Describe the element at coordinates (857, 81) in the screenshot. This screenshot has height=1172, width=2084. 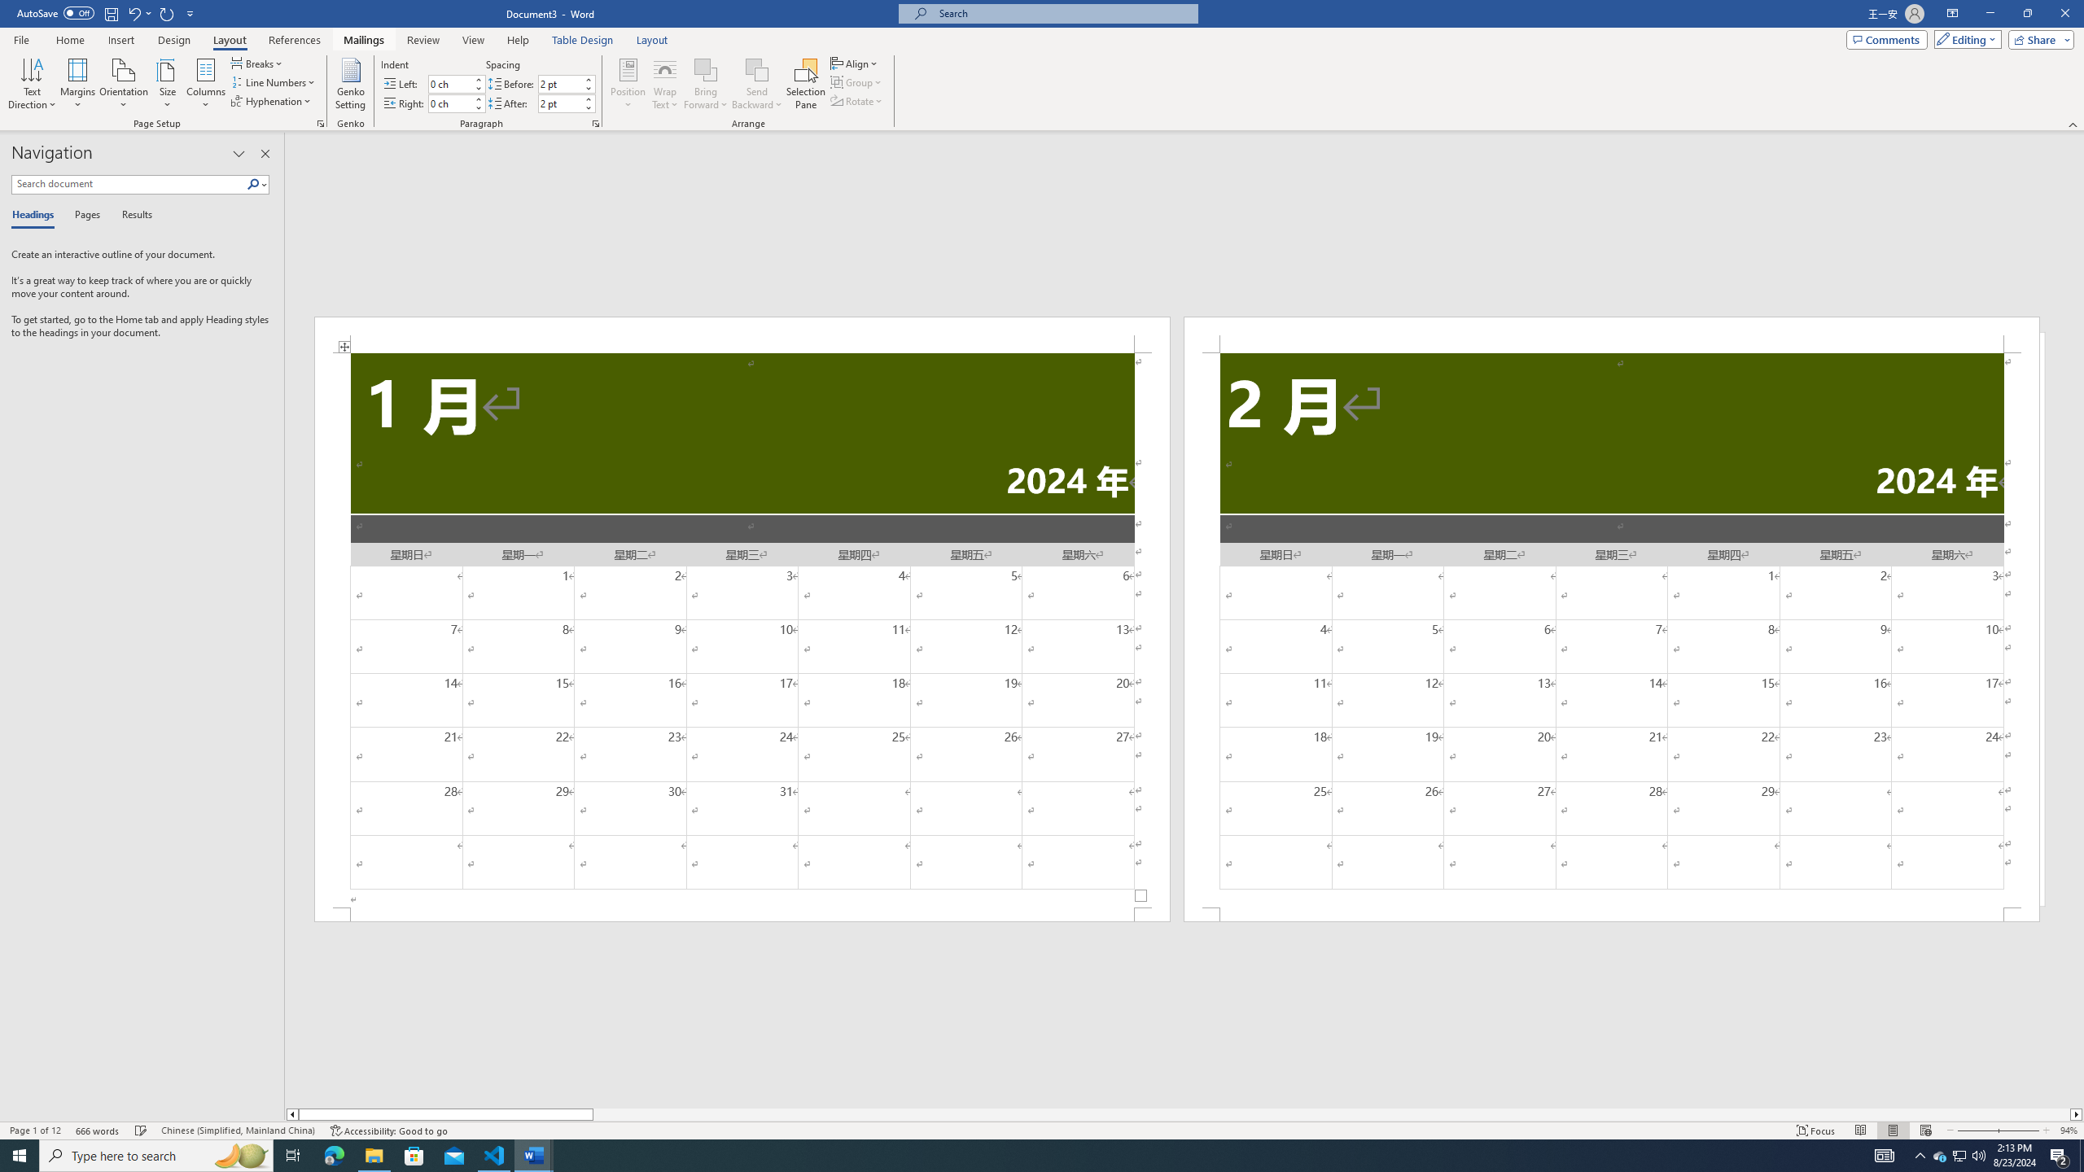
I see `Group` at that location.